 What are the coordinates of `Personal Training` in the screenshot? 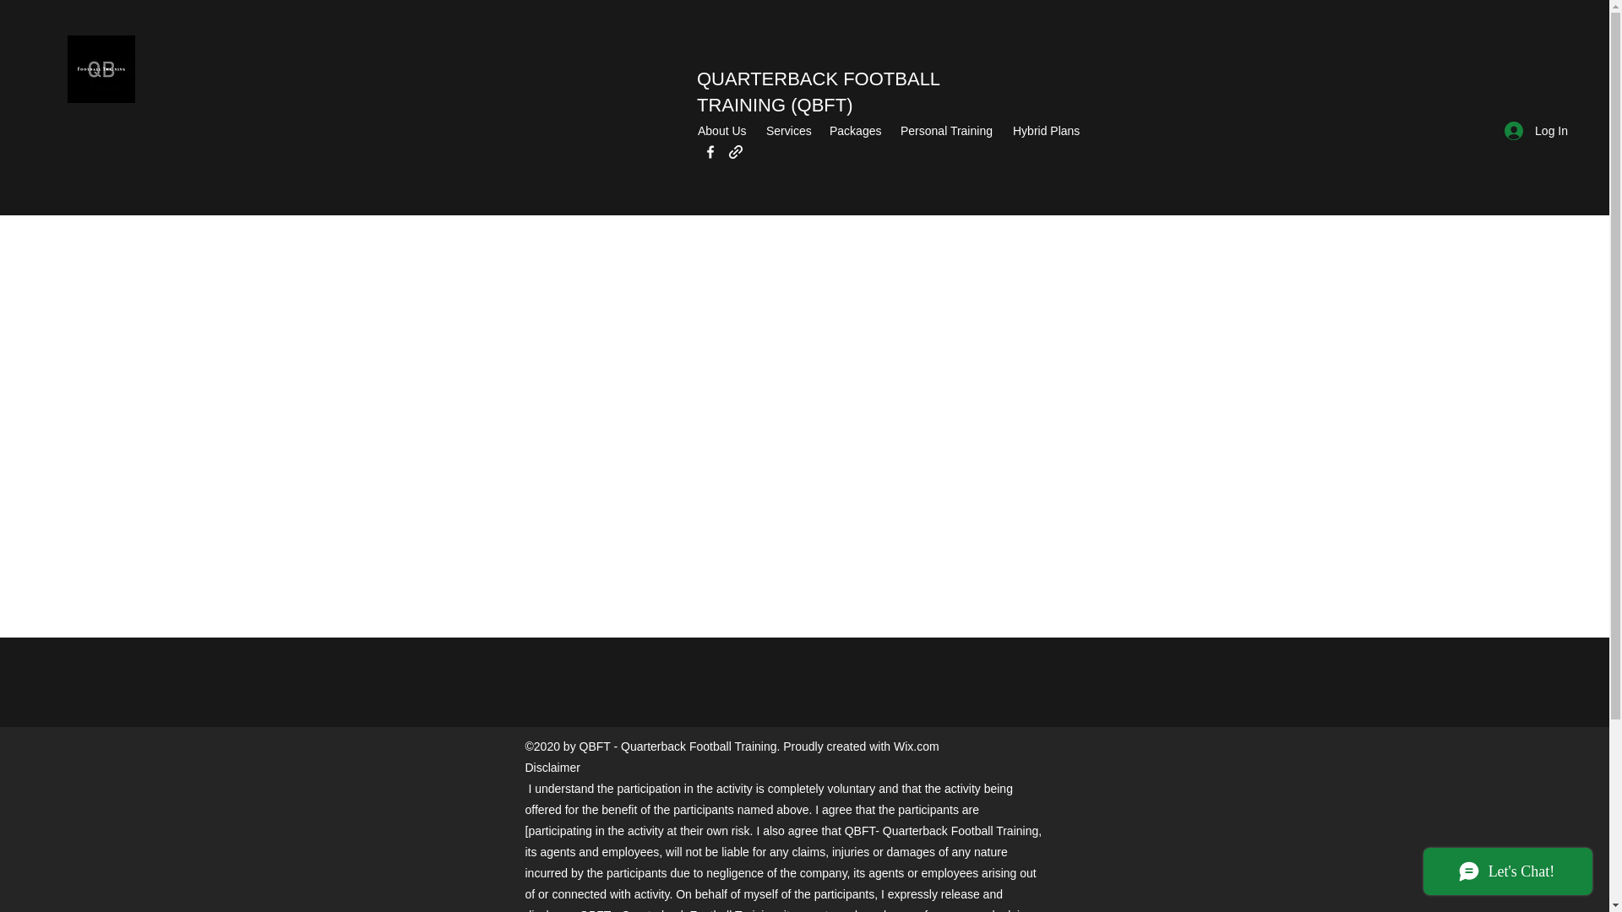 It's located at (948, 130).